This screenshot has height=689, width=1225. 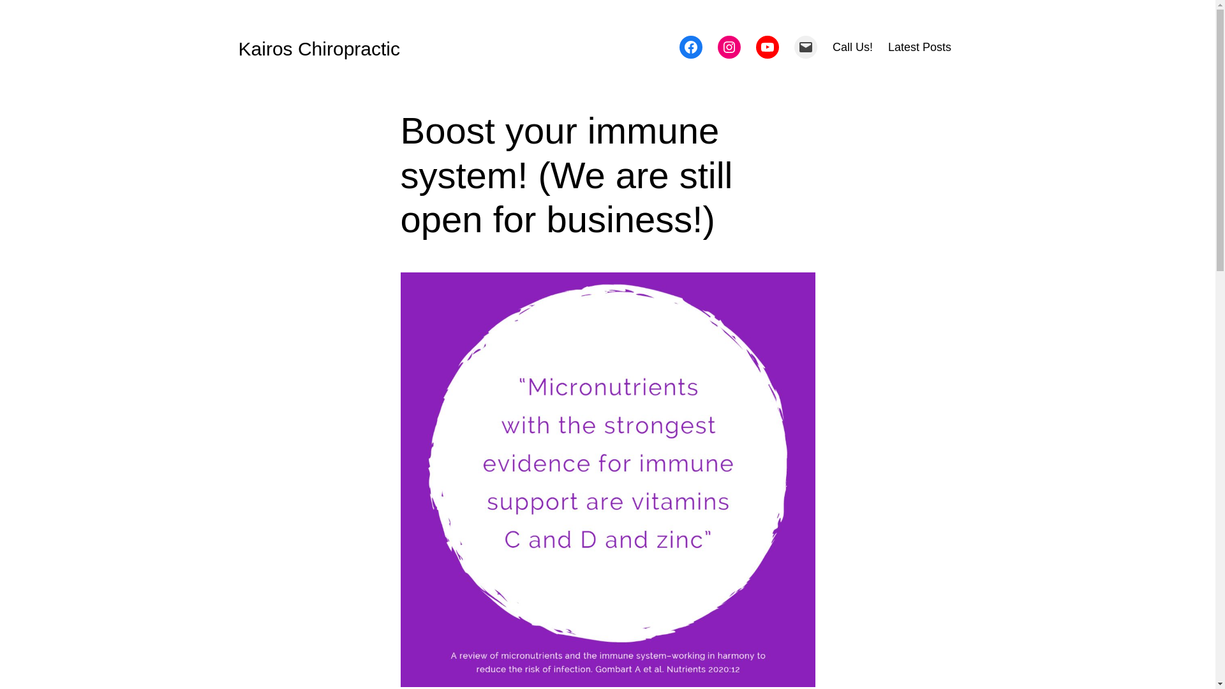 What do you see at coordinates (806, 47) in the screenshot?
I see `Mail` at bounding box center [806, 47].